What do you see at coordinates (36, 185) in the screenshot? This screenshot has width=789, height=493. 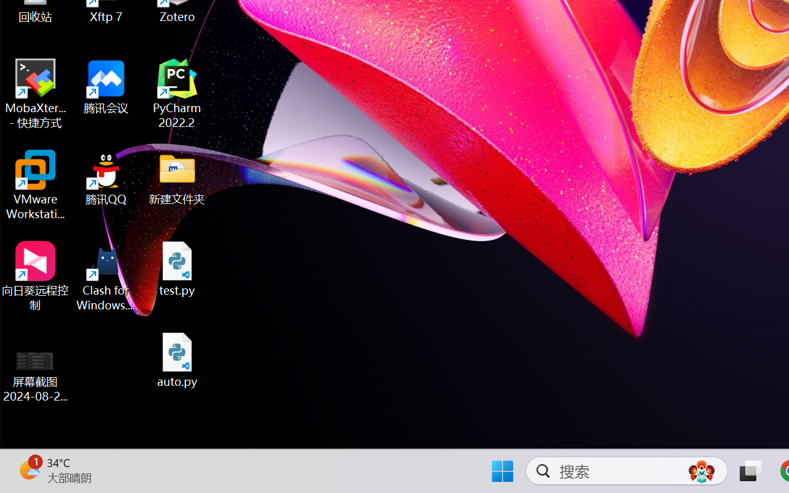 I see `VMware Workstation Pro` at bounding box center [36, 185].